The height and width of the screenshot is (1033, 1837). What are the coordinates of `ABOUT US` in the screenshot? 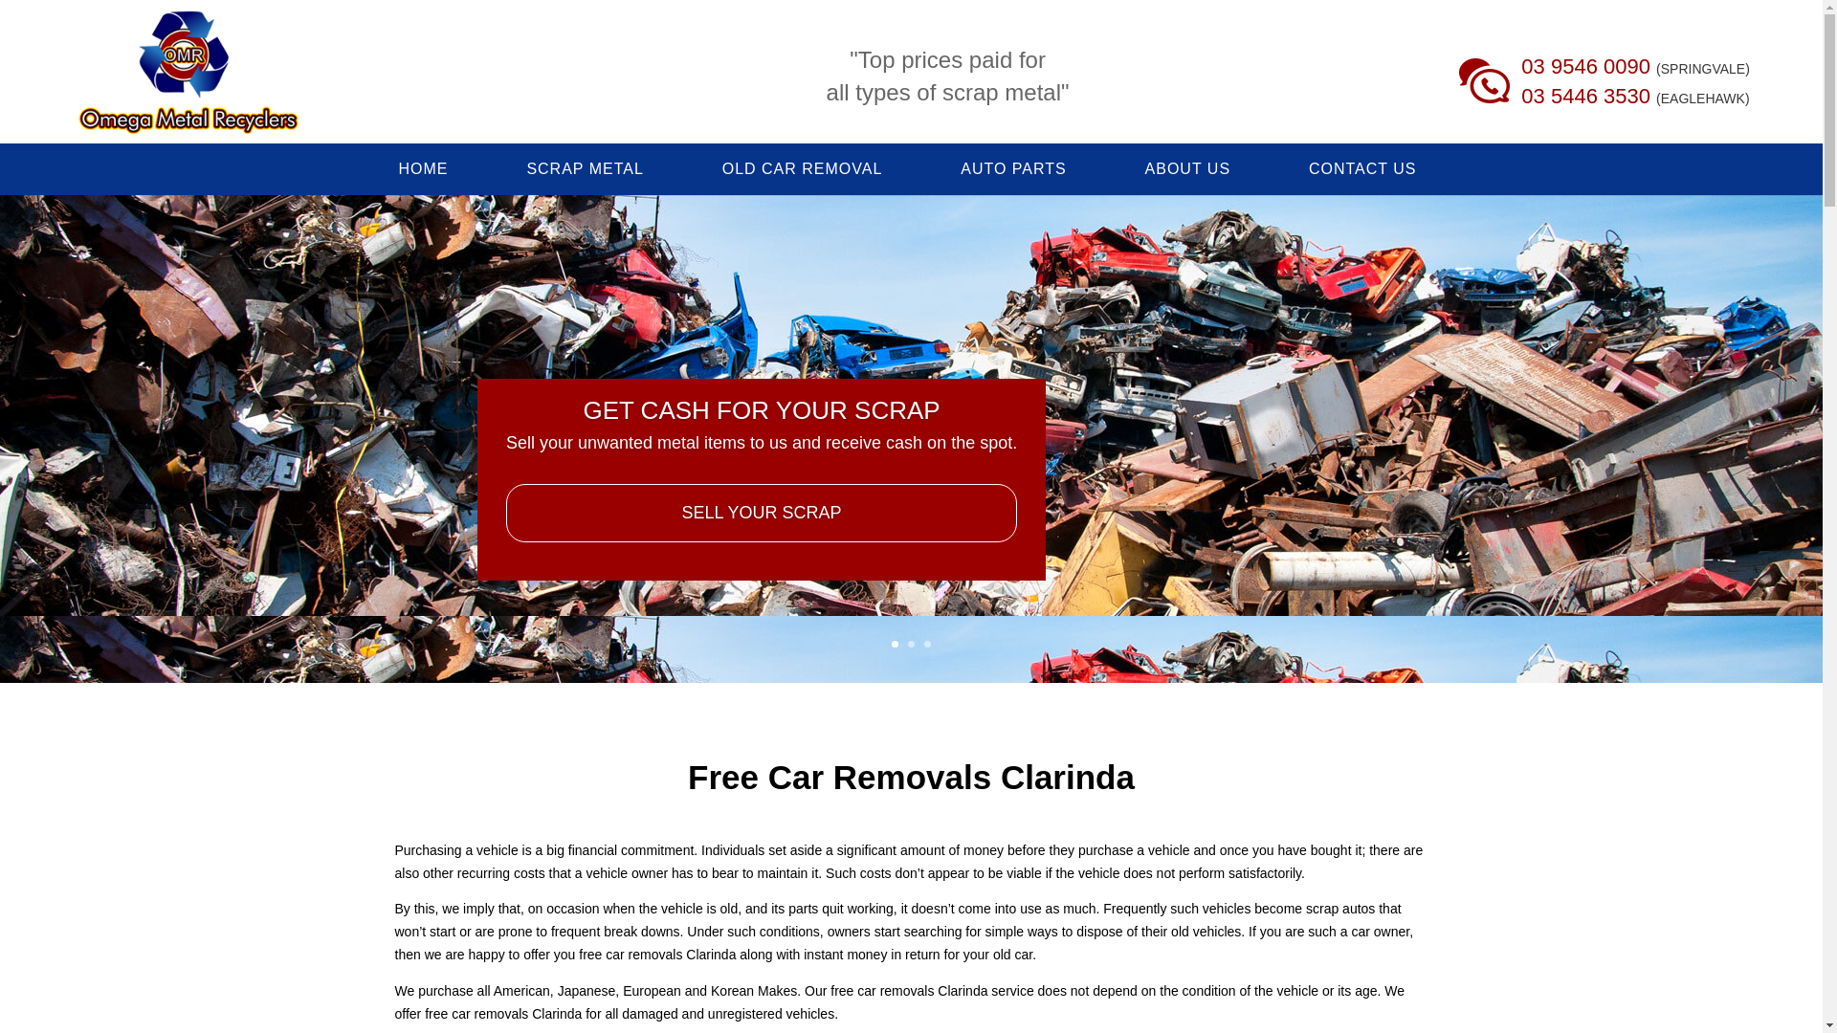 It's located at (1188, 169).